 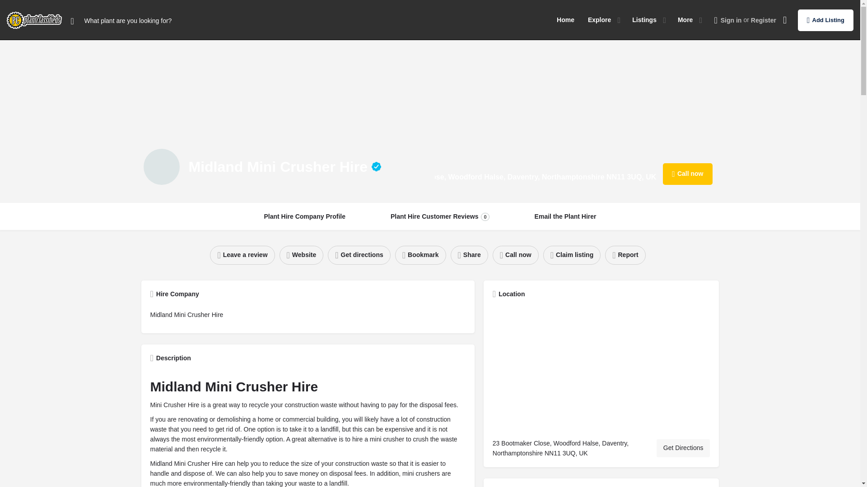 I want to click on More, so click(x=685, y=20).